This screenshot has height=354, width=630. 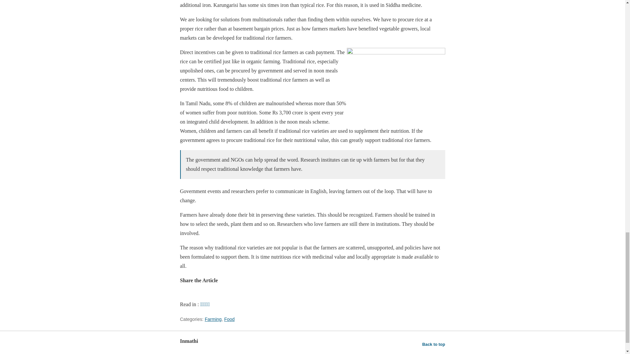 What do you see at coordinates (245, 295) in the screenshot?
I see `Twitter` at bounding box center [245, 295].